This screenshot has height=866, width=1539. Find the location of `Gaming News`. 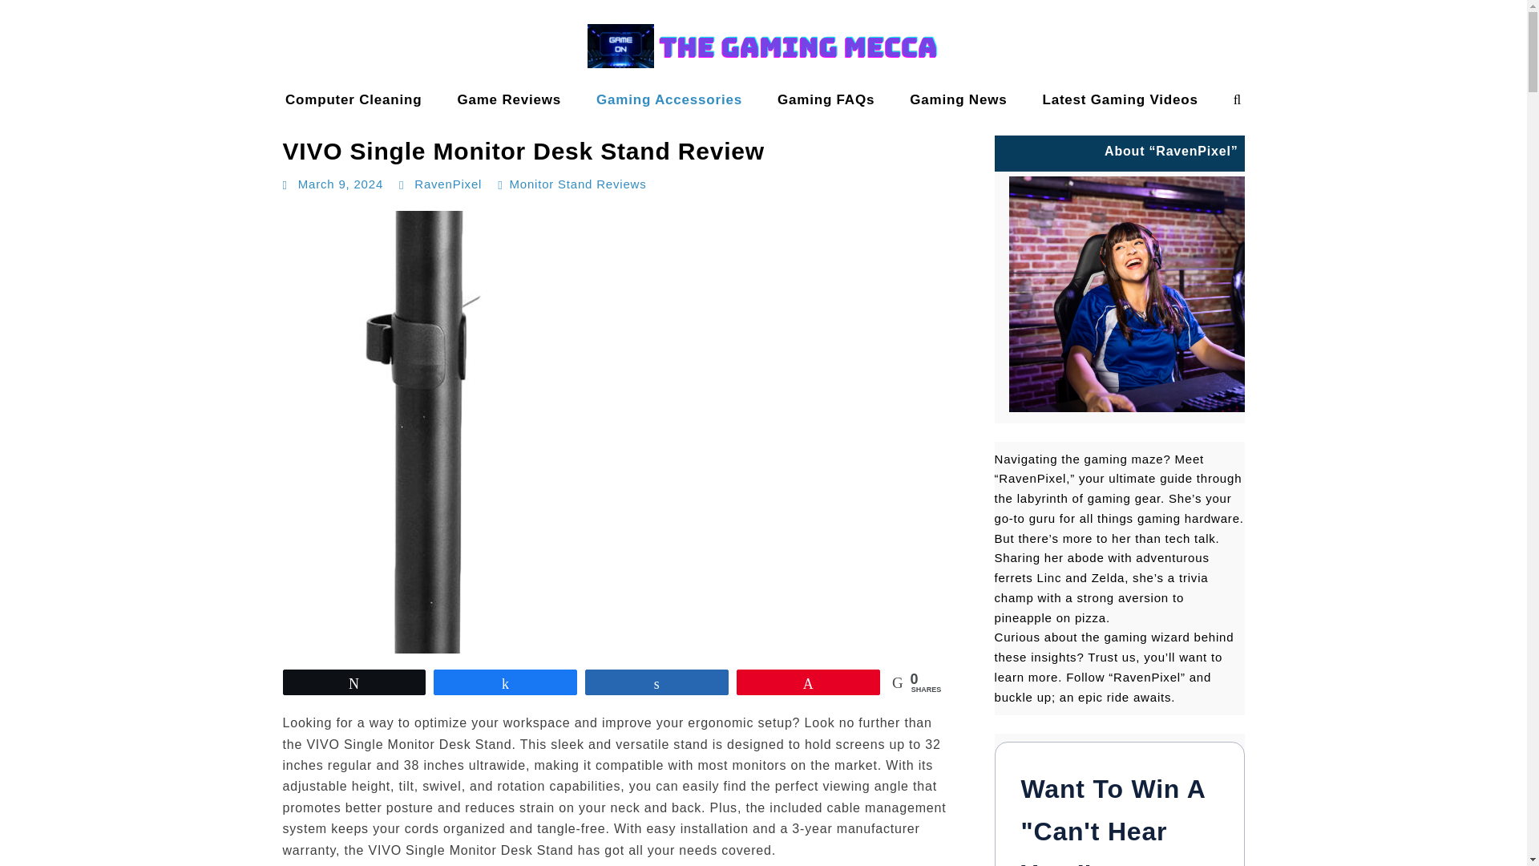

Gaming News is located at coordinates (959, 99).